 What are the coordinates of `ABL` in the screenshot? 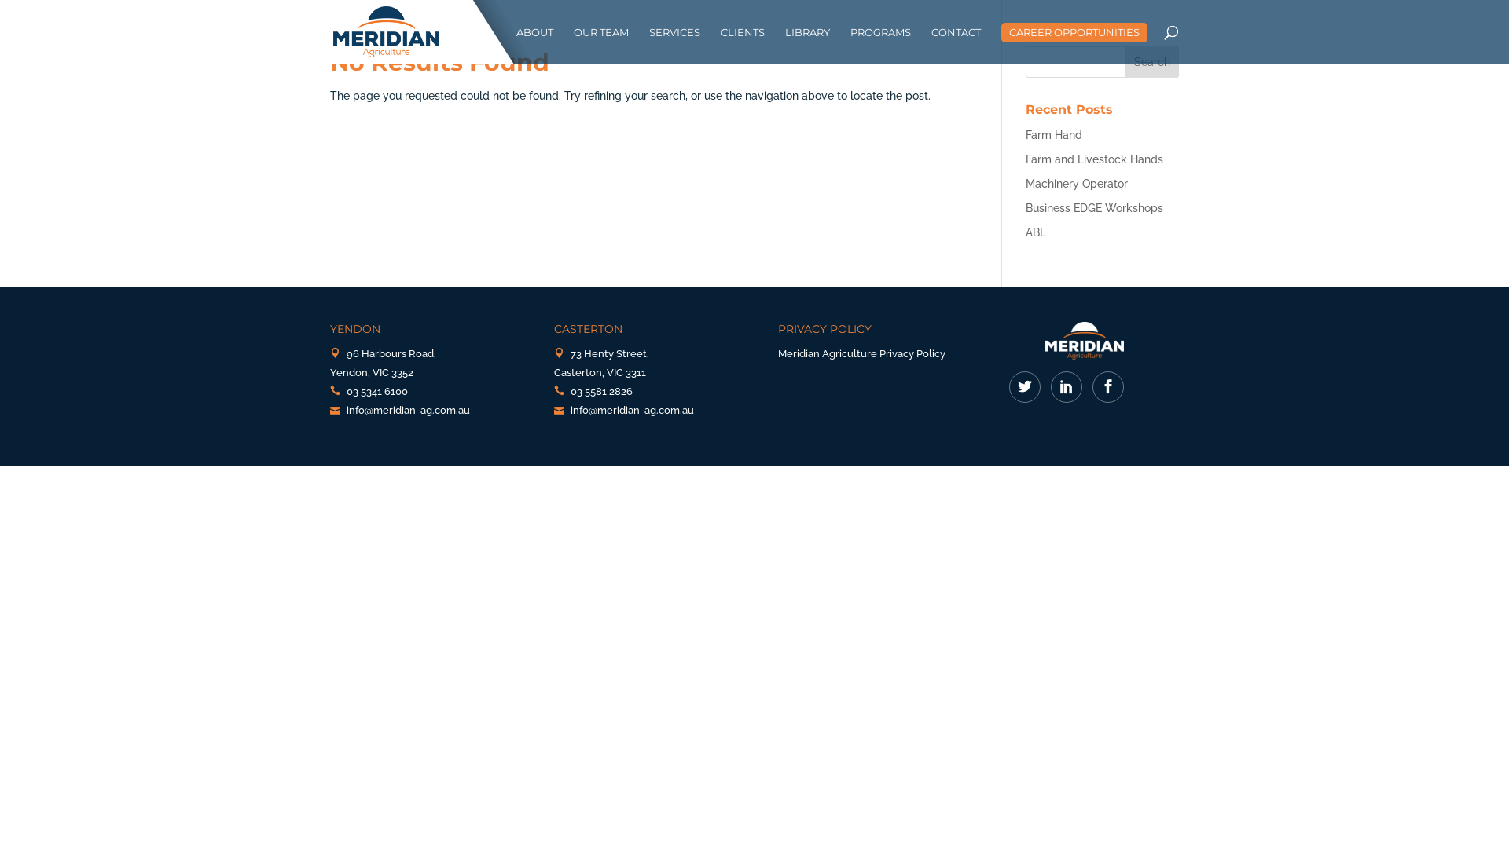 It's located at (1036, 232).